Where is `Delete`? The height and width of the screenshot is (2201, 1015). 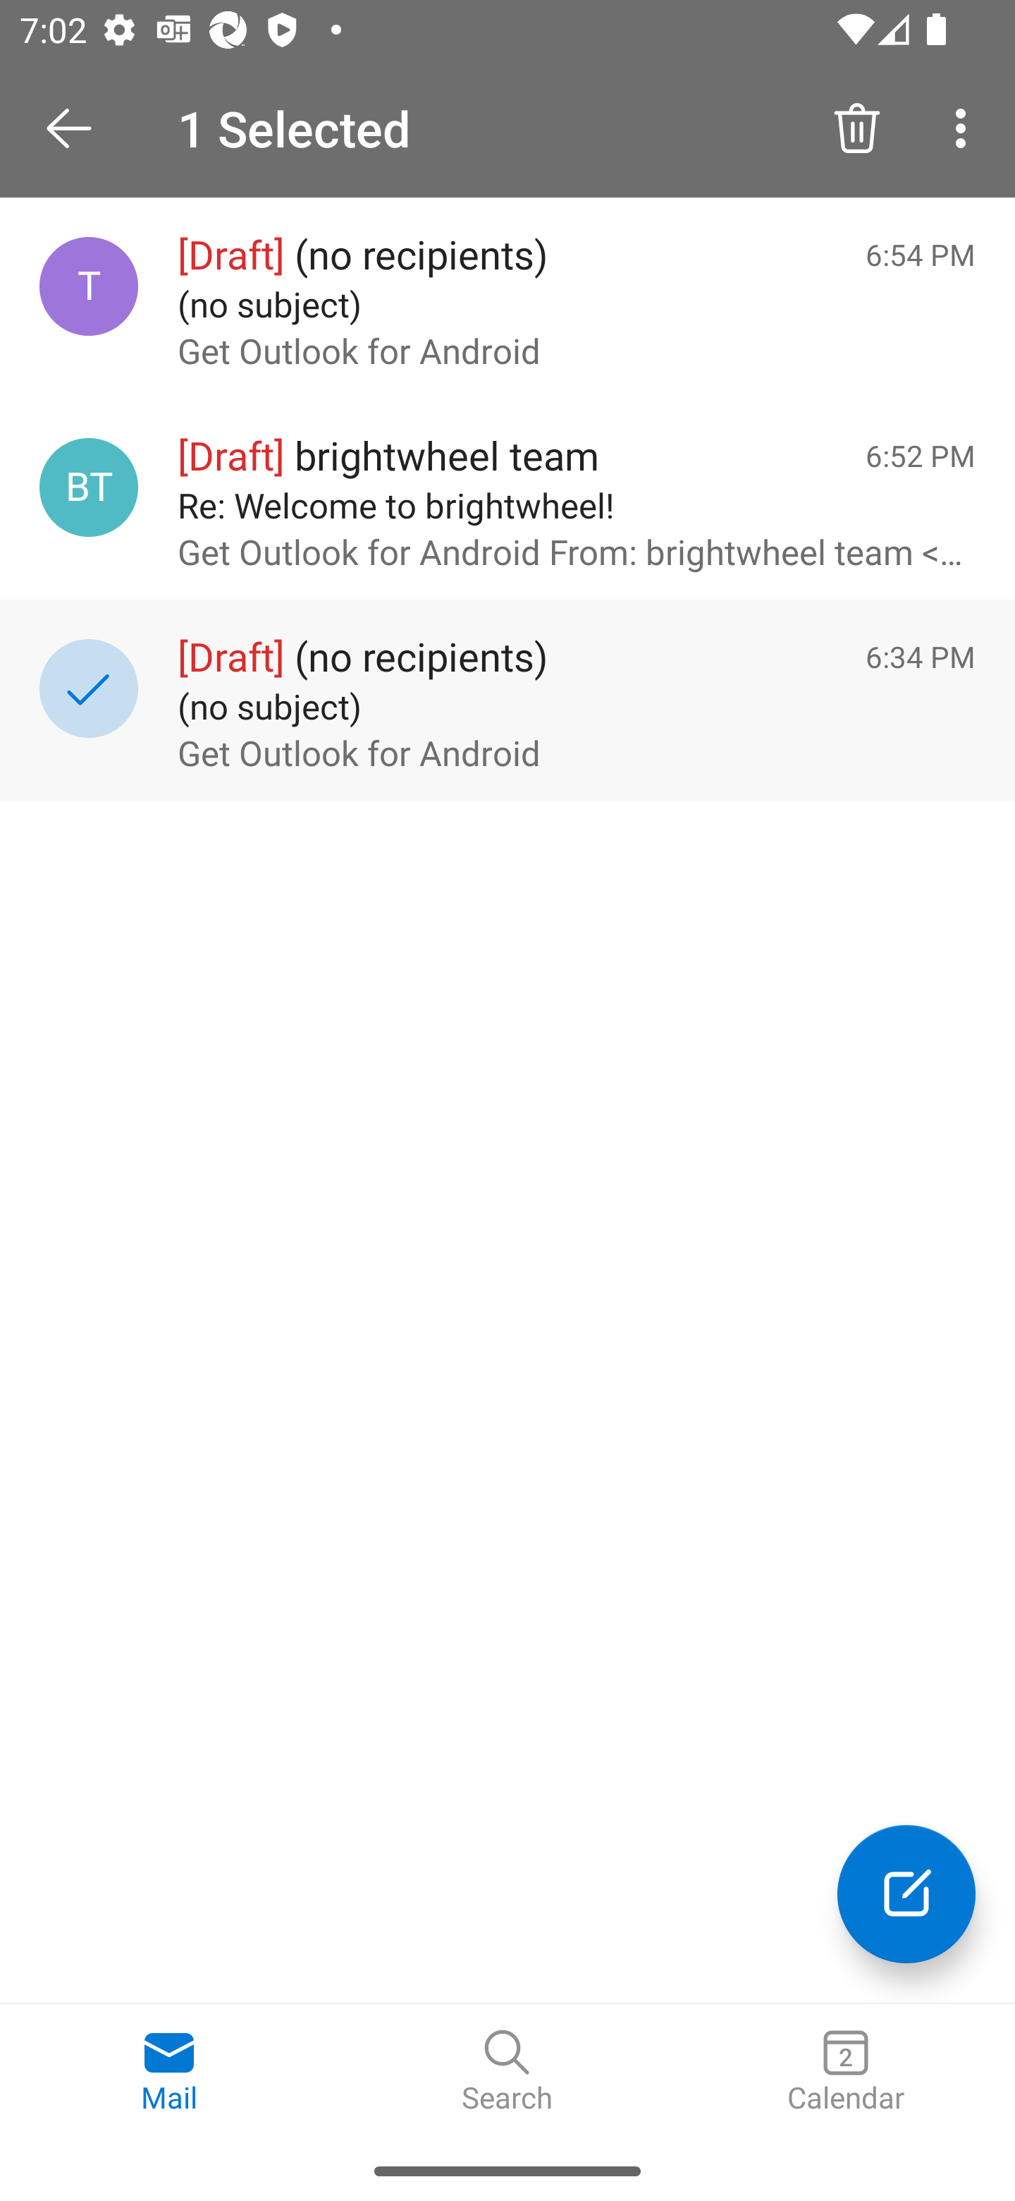
Delete is located at coordinates (857, 127).